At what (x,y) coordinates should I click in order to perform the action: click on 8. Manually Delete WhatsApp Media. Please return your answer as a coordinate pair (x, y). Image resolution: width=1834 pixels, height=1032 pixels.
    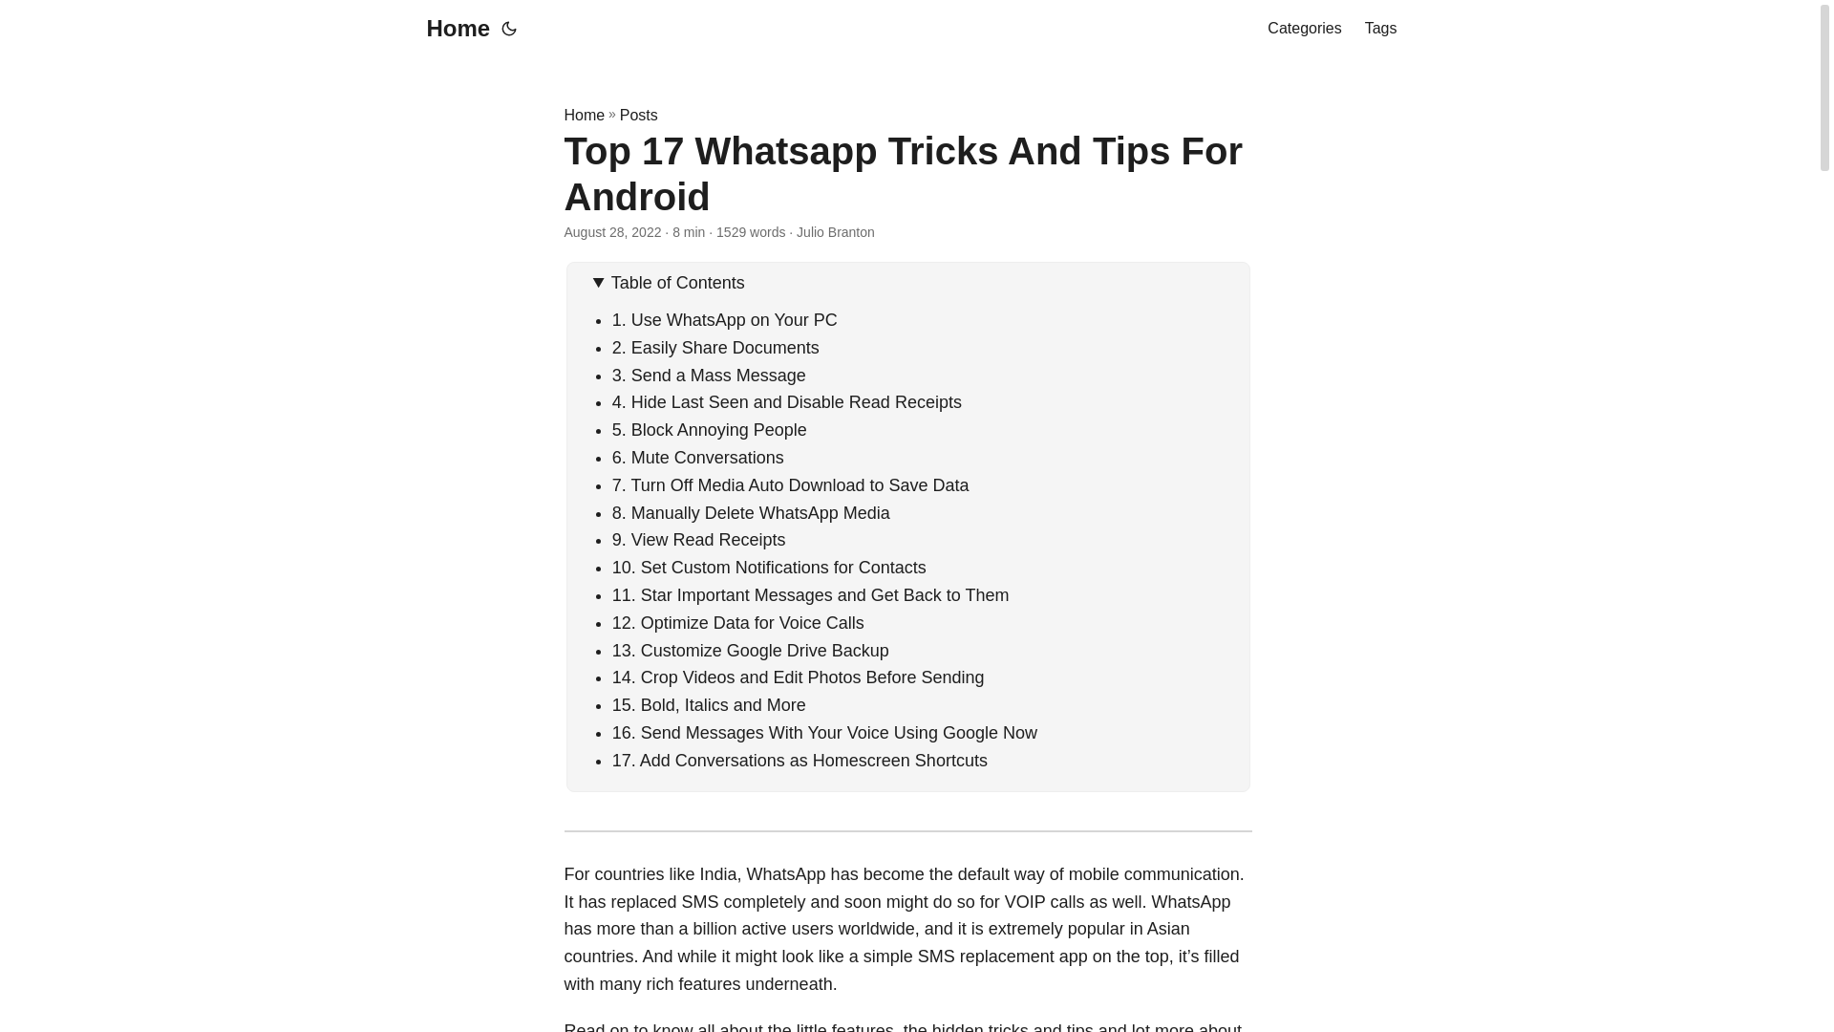
    Looking at the image, I should click on (751, 512).